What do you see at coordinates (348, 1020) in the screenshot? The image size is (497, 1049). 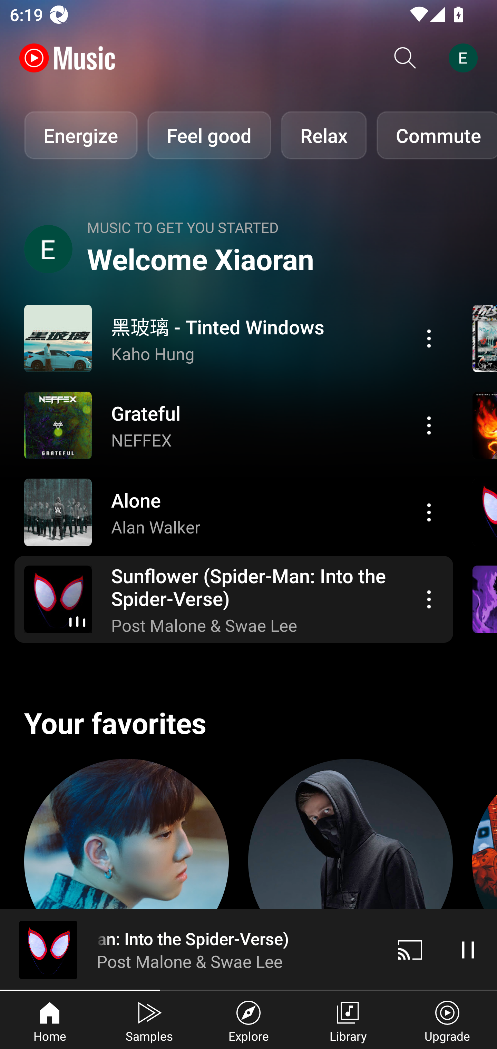 I see `Library` at bounding box center [348, 1020].